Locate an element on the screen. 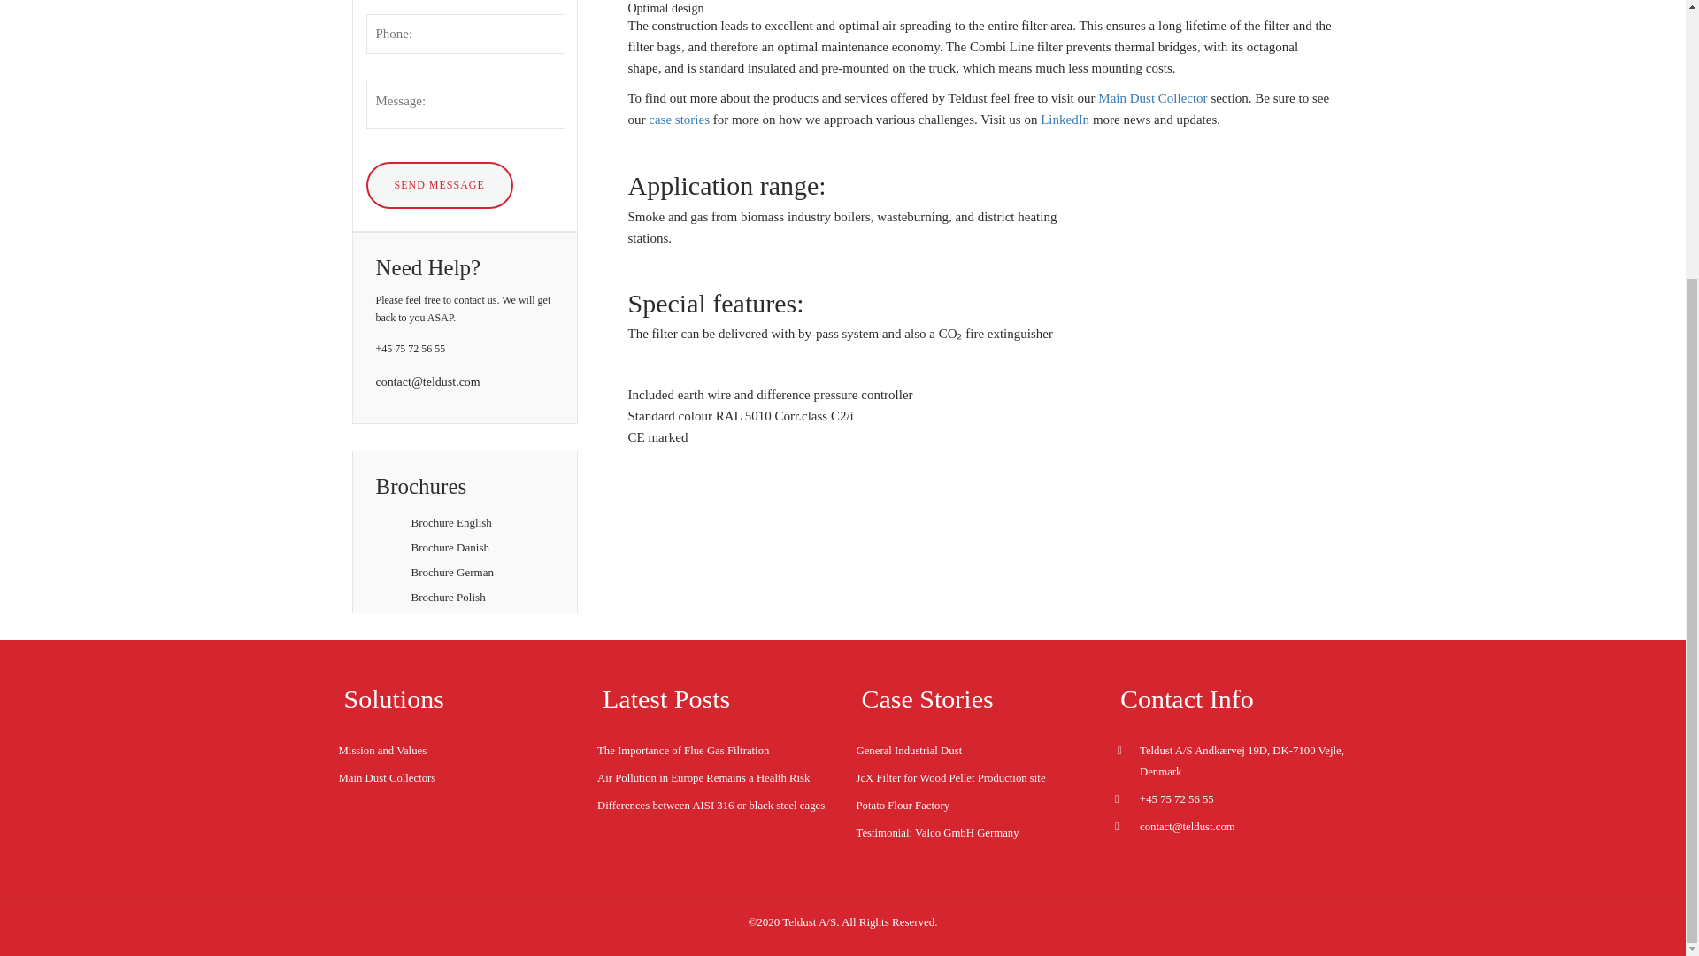 The image size is (1699, 956). Solutions is located at coordinates (393, 698).